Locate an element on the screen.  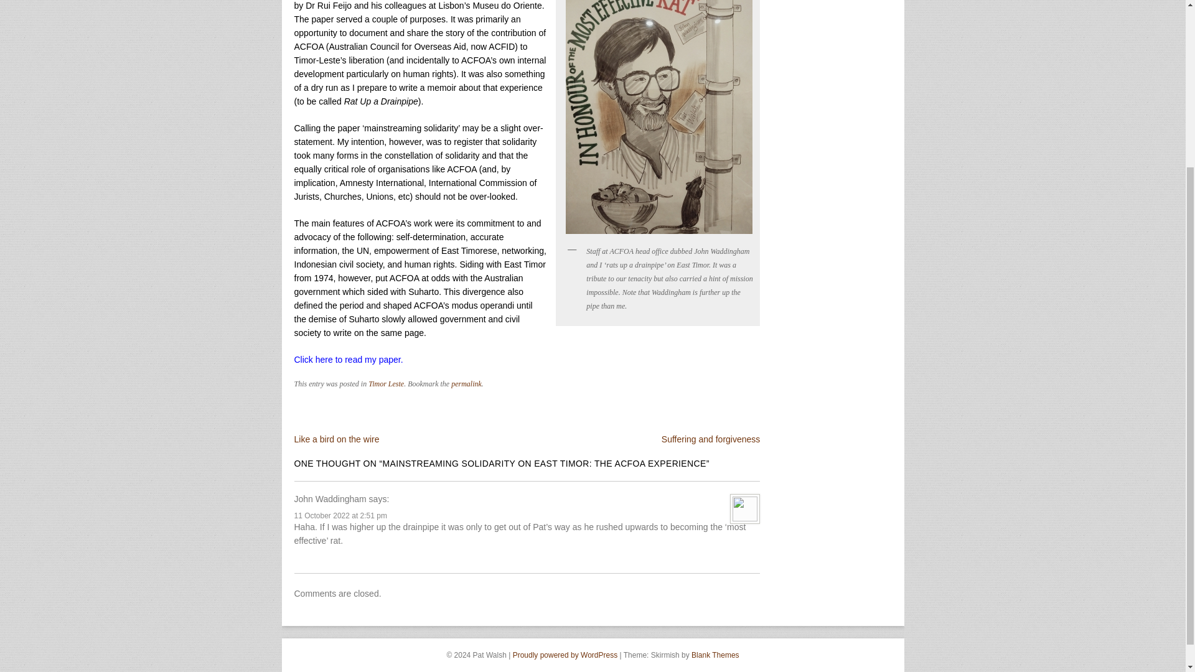
Like a bird on the wire is located at coordinates (336, 439).